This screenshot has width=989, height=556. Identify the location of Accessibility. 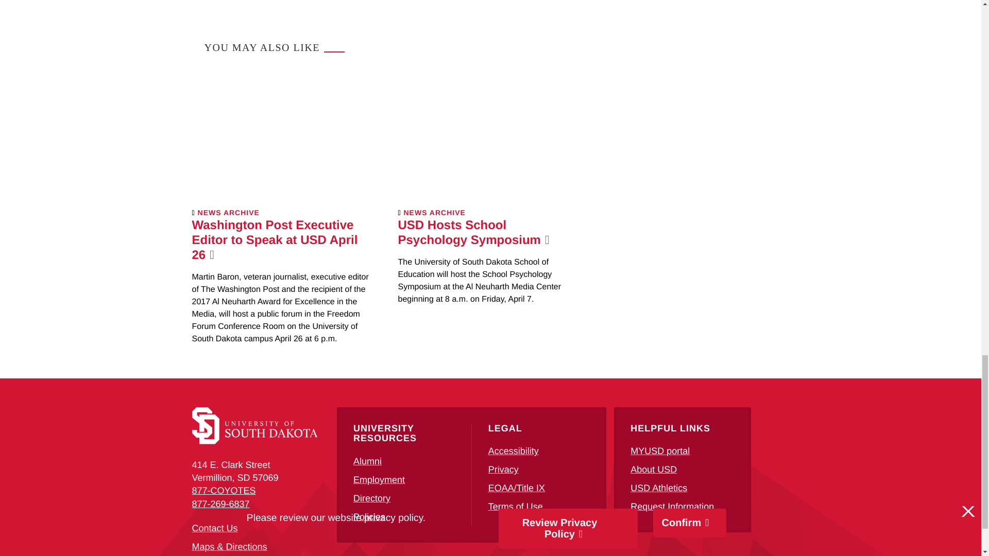
(514, 451).